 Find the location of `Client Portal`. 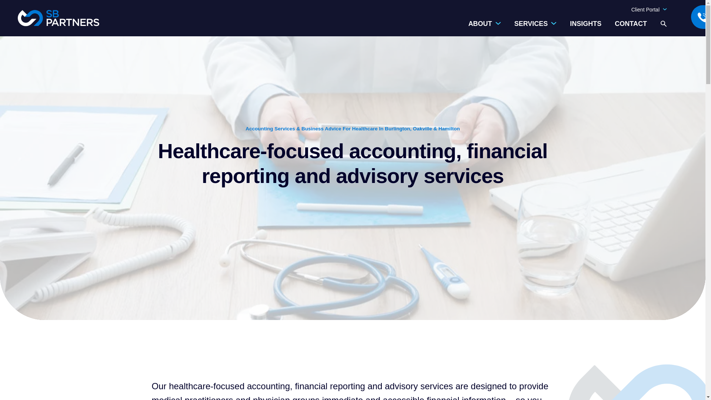

Client Portal is located at coordinates (649, 10).